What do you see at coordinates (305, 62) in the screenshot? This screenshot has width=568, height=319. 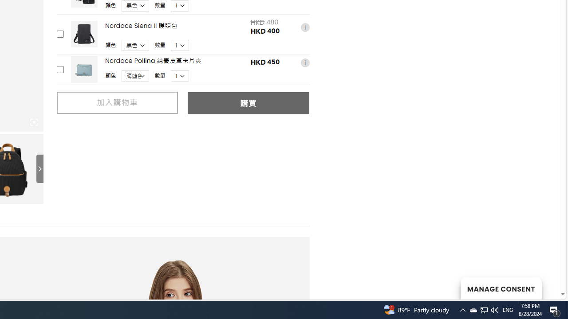 I see `i` at bounding box center [305, 62].